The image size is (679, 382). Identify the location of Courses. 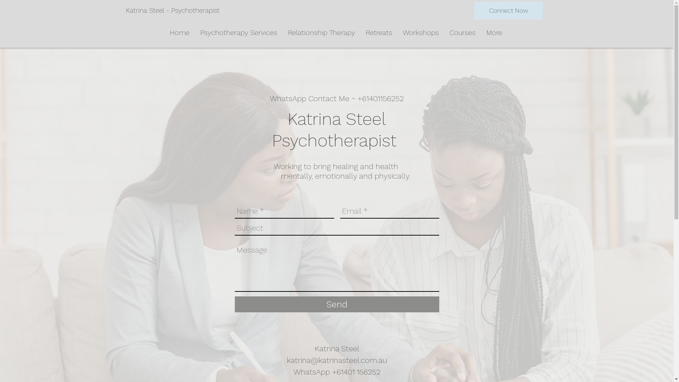
(463, 33).